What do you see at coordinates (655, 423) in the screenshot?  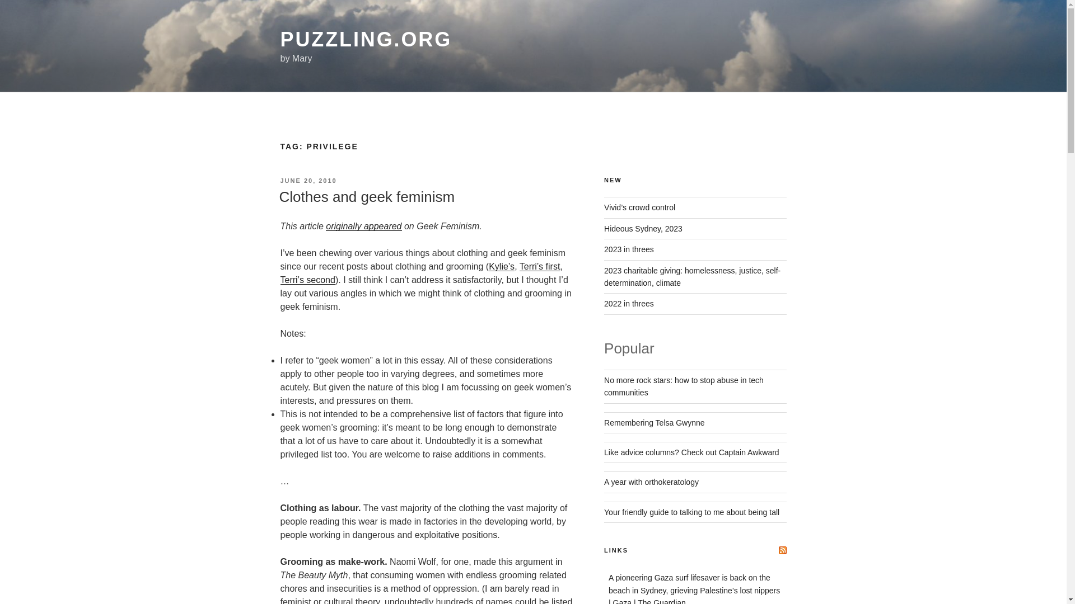 I see `Remembering Telsa Gwynne` at bounding box center [655, 423].